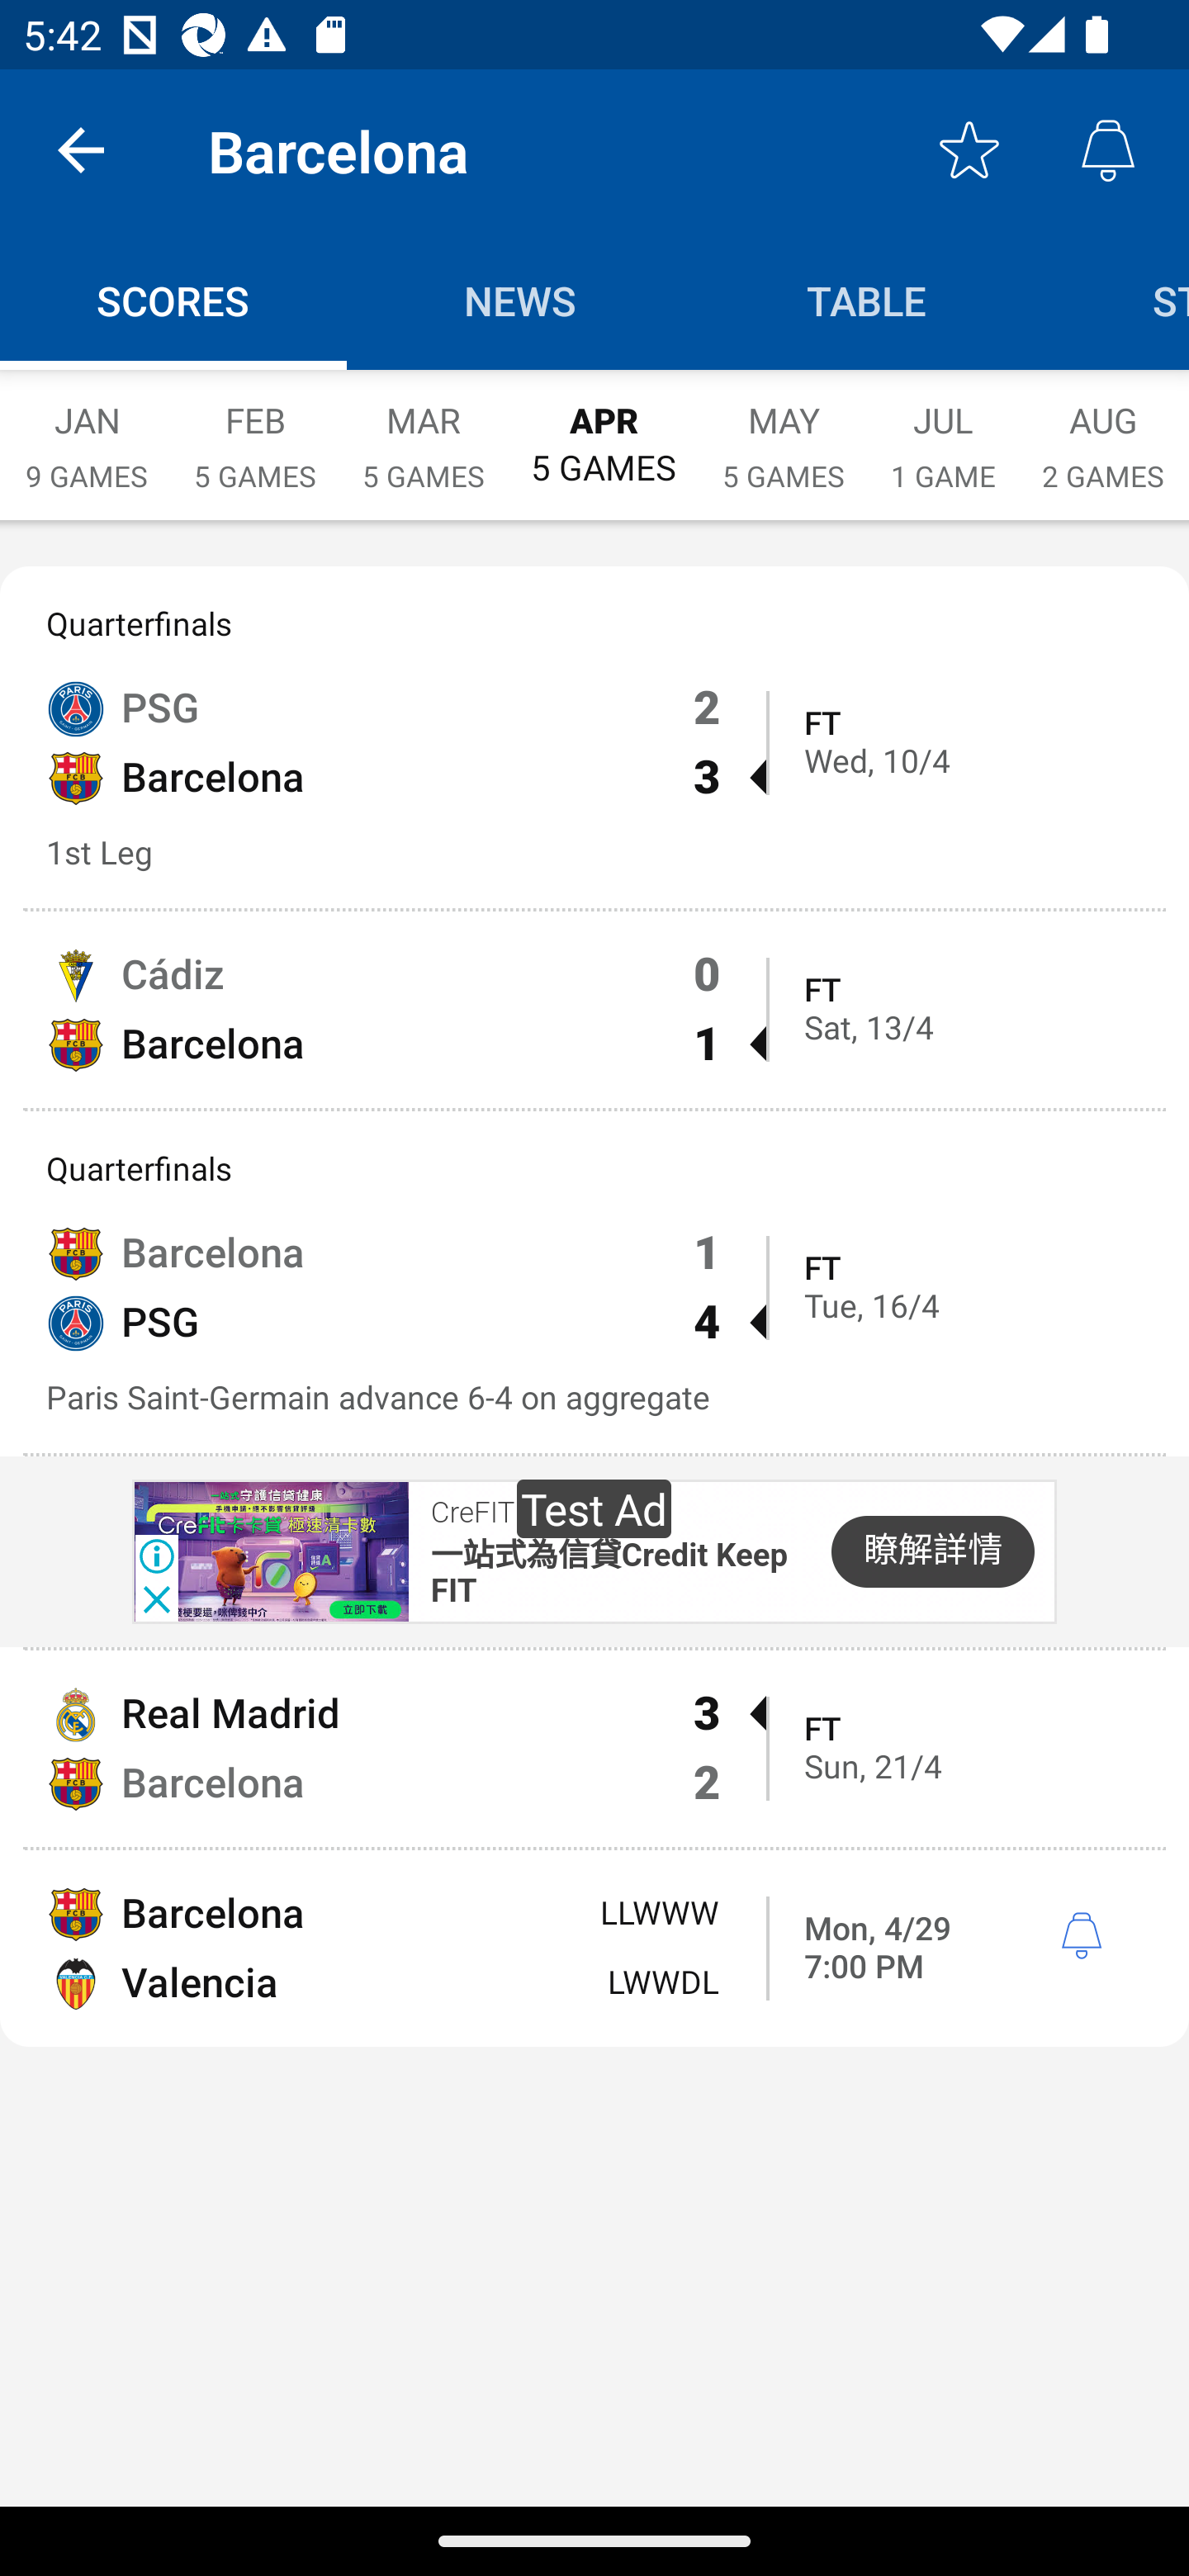 The image size is (1189, 2576). What do you see at coordinates (1108, 149) in the screenshot?
I see `Alerts` at bounding box center [1108, 149].